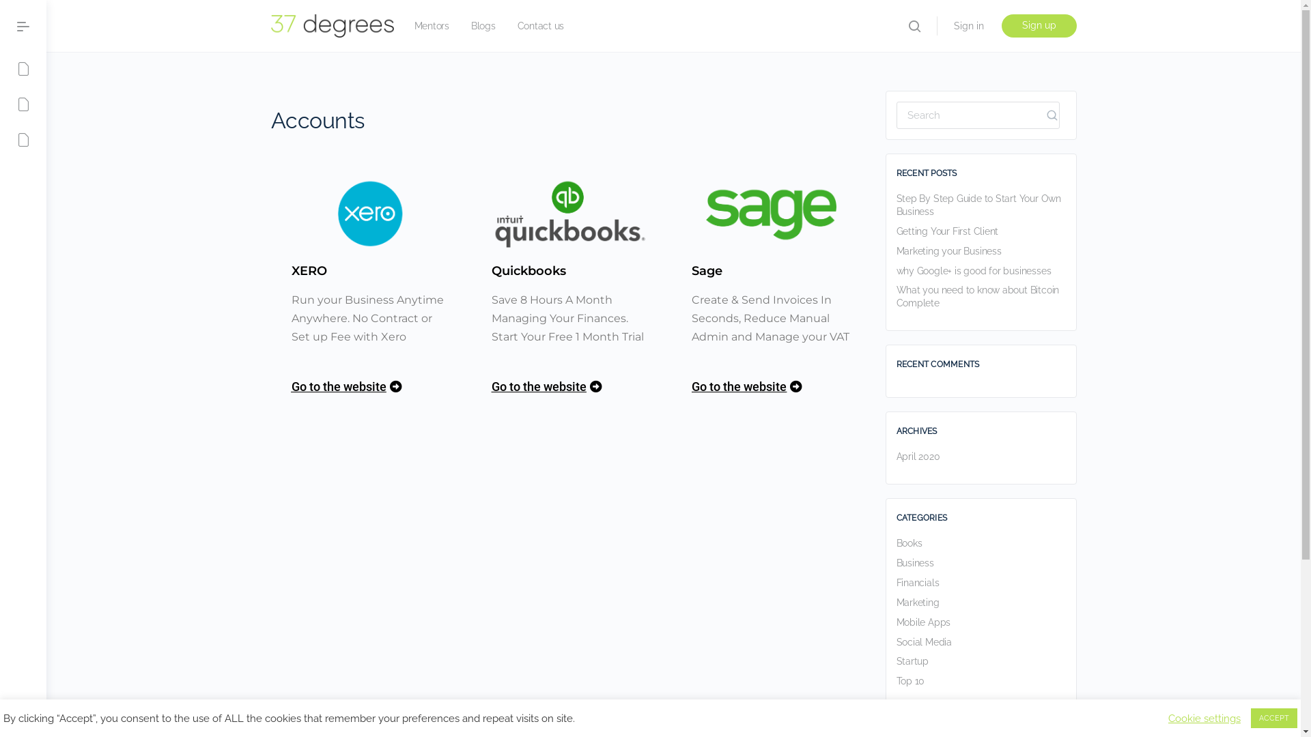 The width and height of the screenshot is (1311, 737). I want to click on Step By Step Guide to Start Your Own Business, so click(978, 205).